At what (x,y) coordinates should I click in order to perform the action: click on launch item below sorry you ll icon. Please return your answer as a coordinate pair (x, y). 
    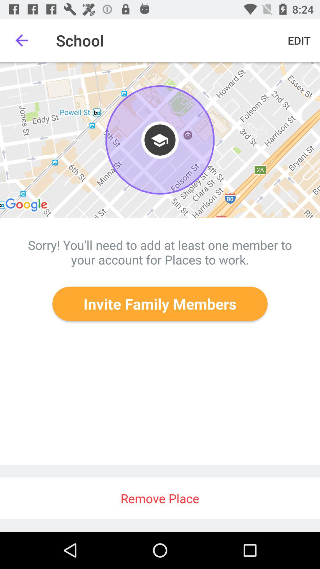
    Looking at the image, I should click on (160, 303).